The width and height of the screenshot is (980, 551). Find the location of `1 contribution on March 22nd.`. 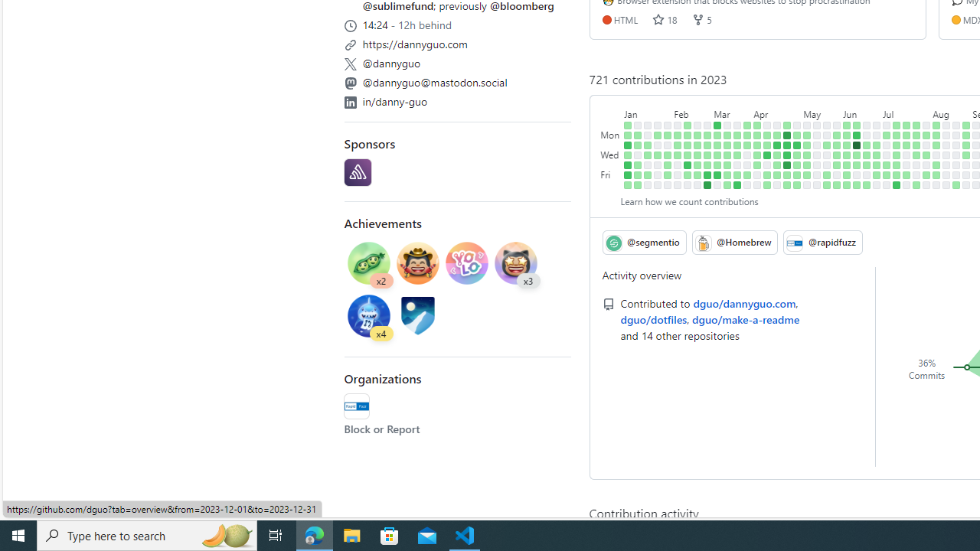

1 contribution on March 22nd. is located at coordinates (737, 155).